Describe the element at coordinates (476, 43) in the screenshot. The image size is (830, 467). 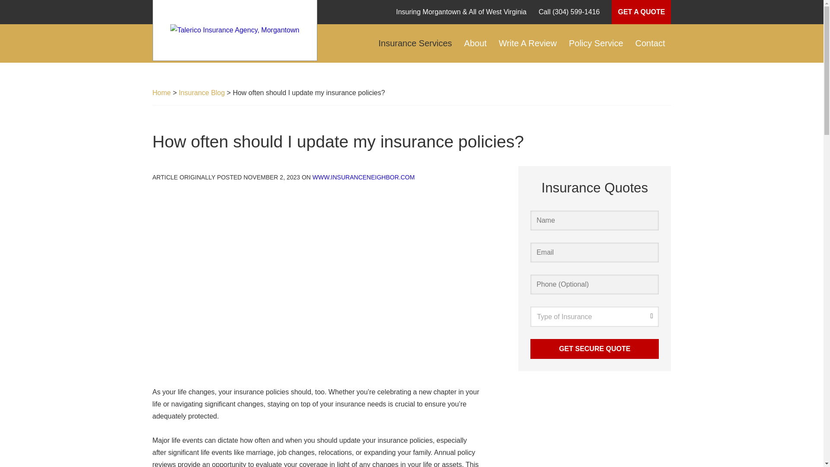
I see `About` at that location.